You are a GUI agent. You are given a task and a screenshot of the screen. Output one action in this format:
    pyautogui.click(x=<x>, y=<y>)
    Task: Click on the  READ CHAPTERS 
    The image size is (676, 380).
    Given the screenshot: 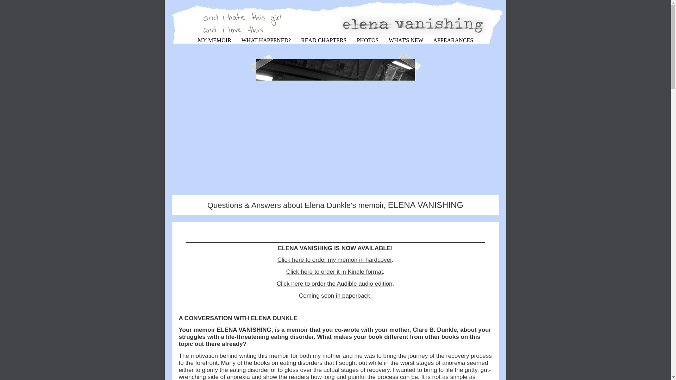 What is the action you would take?
    pyautogui.click(x=324, y=40)
    